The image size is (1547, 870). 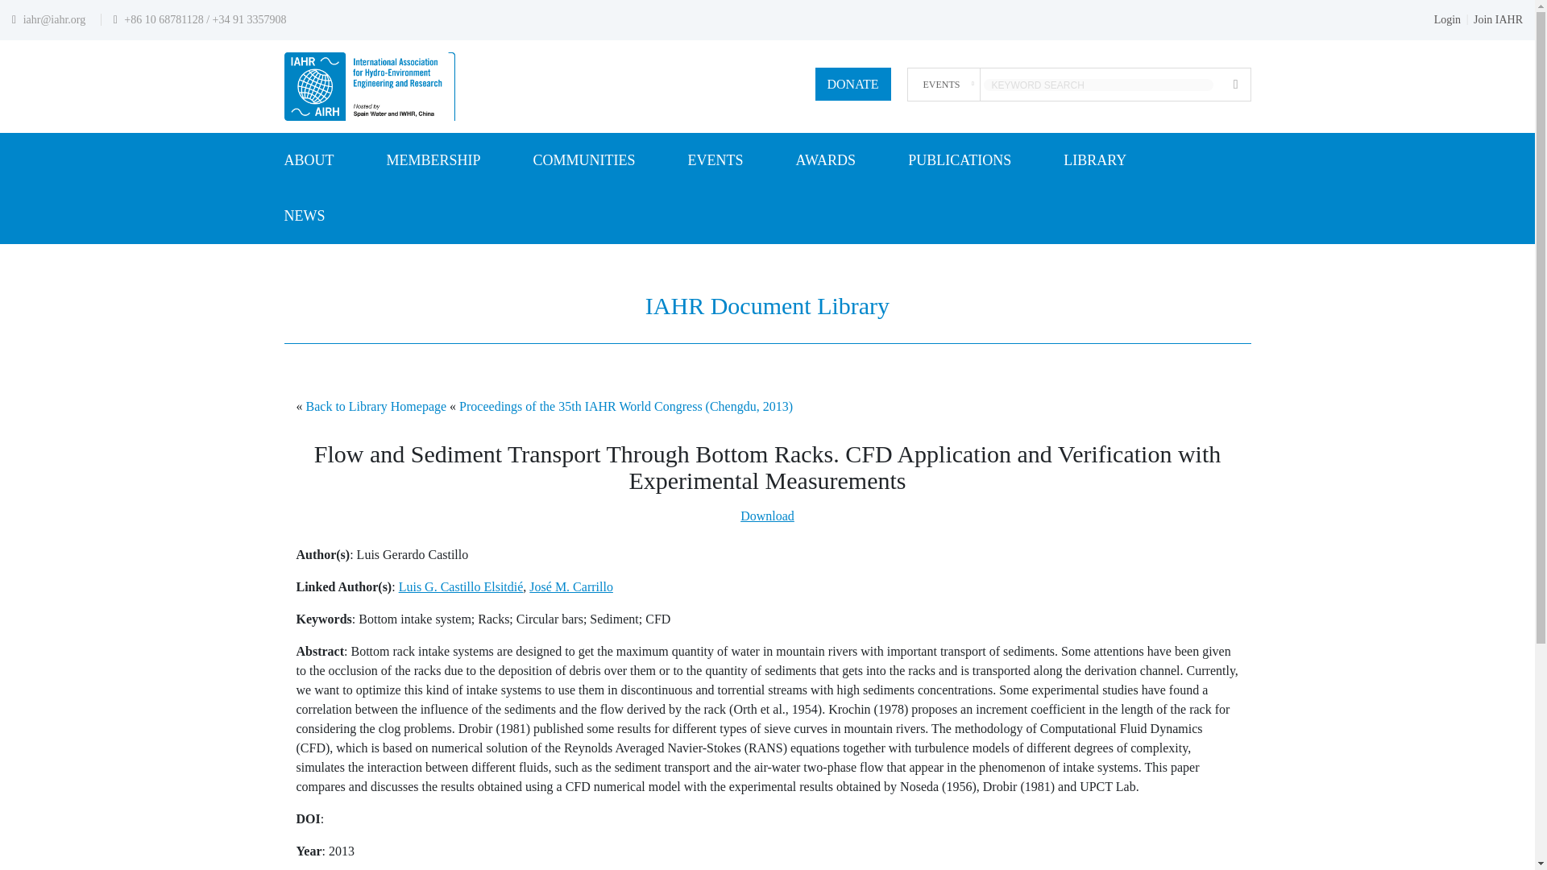 What do you see at coordinates (852, 84) in the screenshot?
I see `DONATE` at bounding box center [852, 84].